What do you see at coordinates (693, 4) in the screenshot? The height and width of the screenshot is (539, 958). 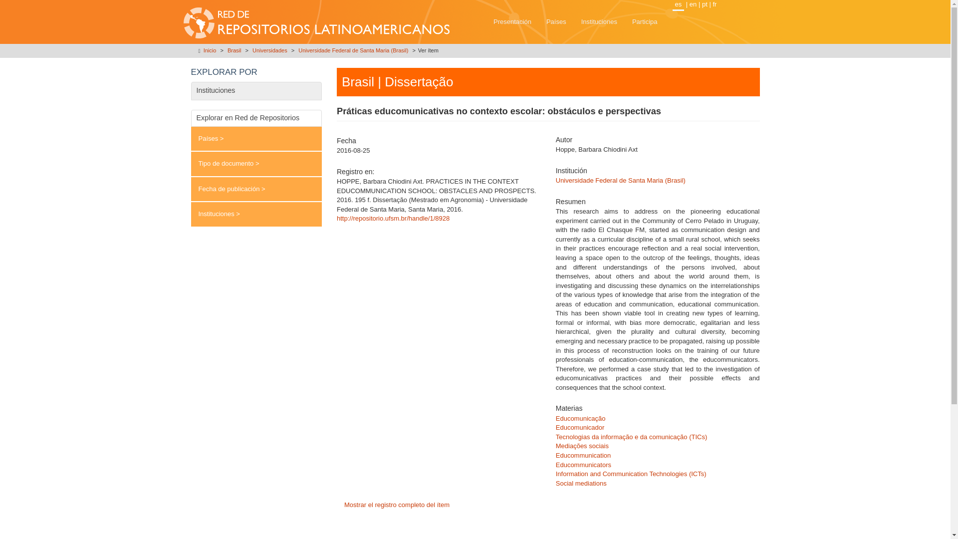 I see `English` at bounding box center [693, 4].